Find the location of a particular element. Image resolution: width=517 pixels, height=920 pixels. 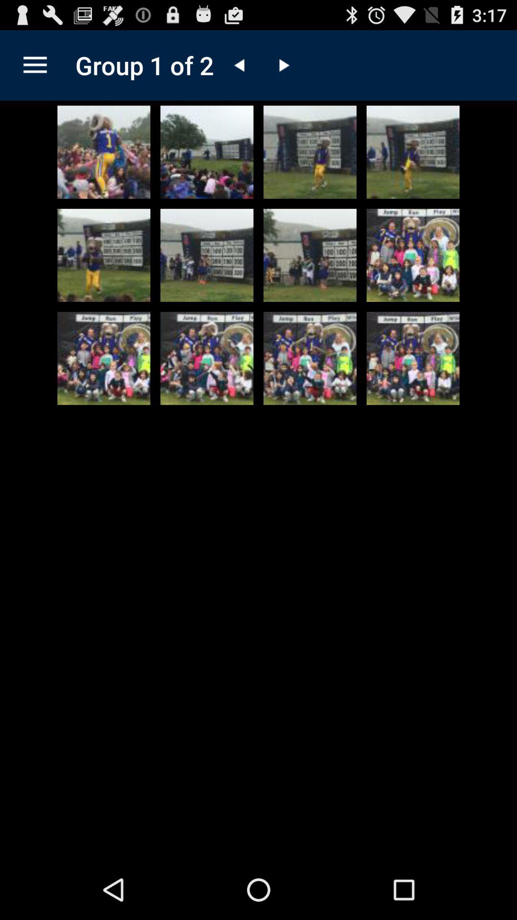

picture is located at coordinates (413, 255).